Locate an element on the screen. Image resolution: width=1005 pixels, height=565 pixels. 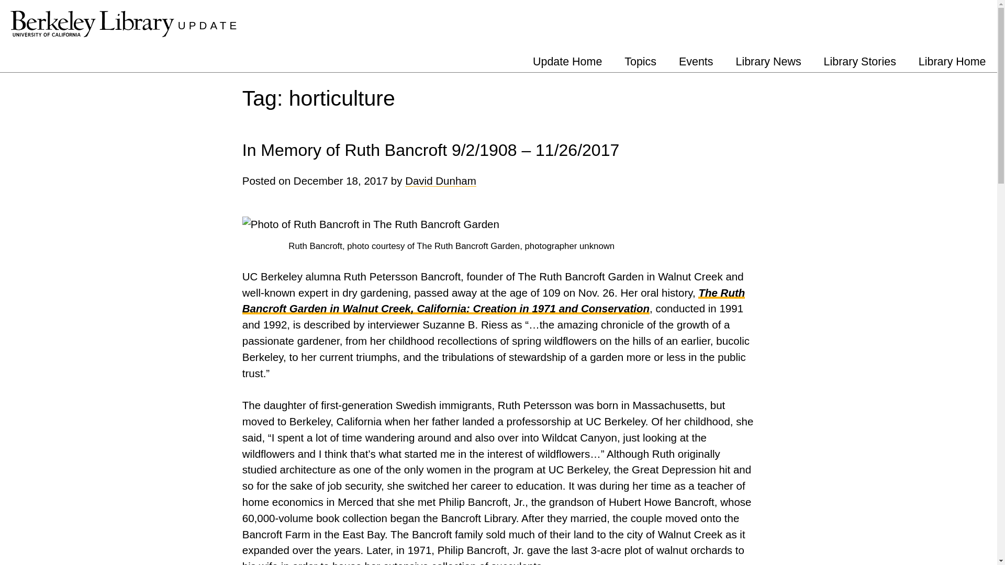
Library Home is located at coordinates (952, 62).